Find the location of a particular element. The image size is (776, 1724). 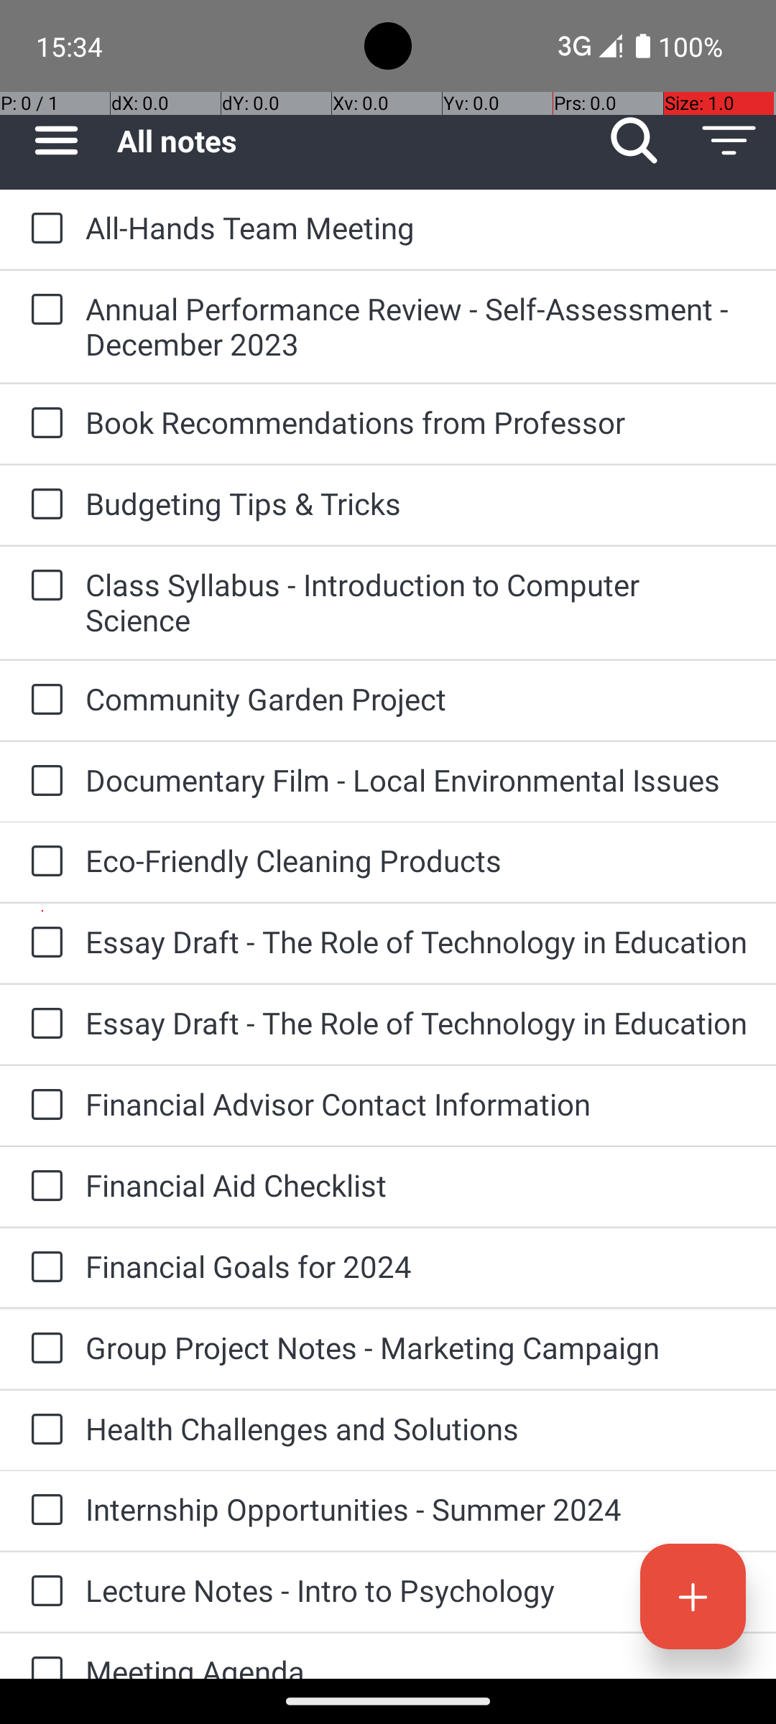

to-do: Essay Draft - The Role of Technology in Education is located at coordinates (43, 942).